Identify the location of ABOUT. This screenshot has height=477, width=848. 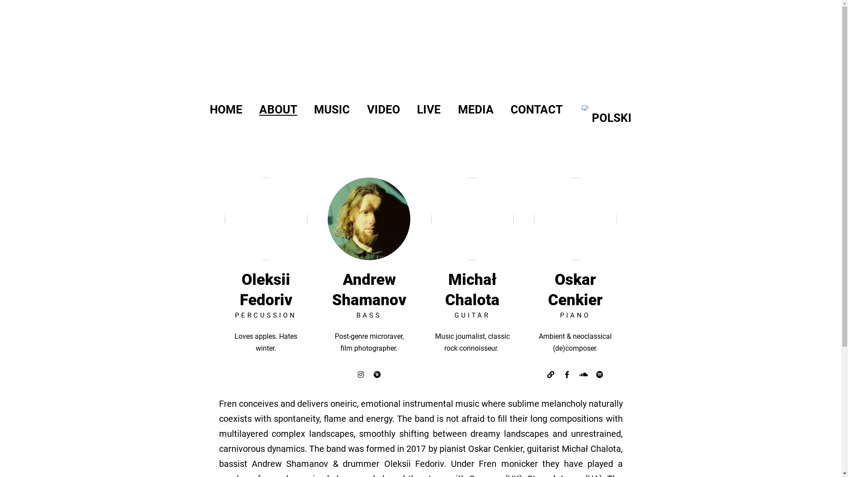
(278, 114).